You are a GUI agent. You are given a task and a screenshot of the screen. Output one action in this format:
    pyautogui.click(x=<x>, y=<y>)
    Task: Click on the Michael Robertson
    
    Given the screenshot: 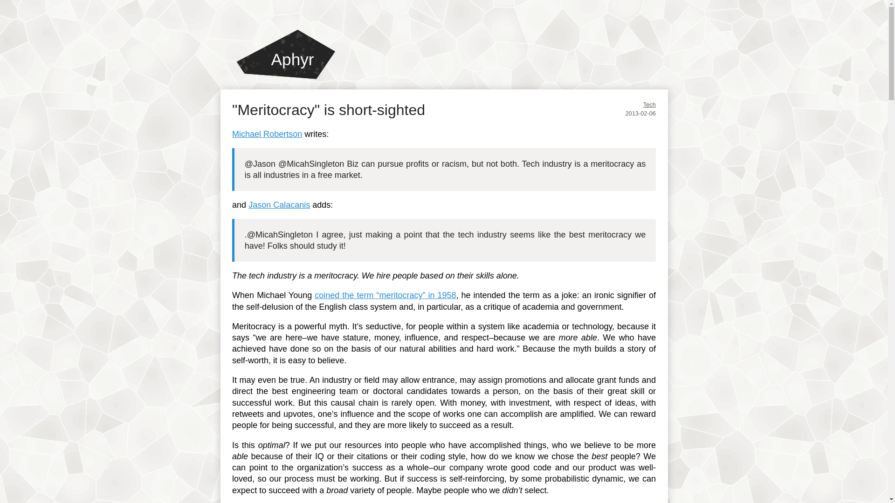 What is the action you would take?
    pyautogui.click(x=267, y=134)
    